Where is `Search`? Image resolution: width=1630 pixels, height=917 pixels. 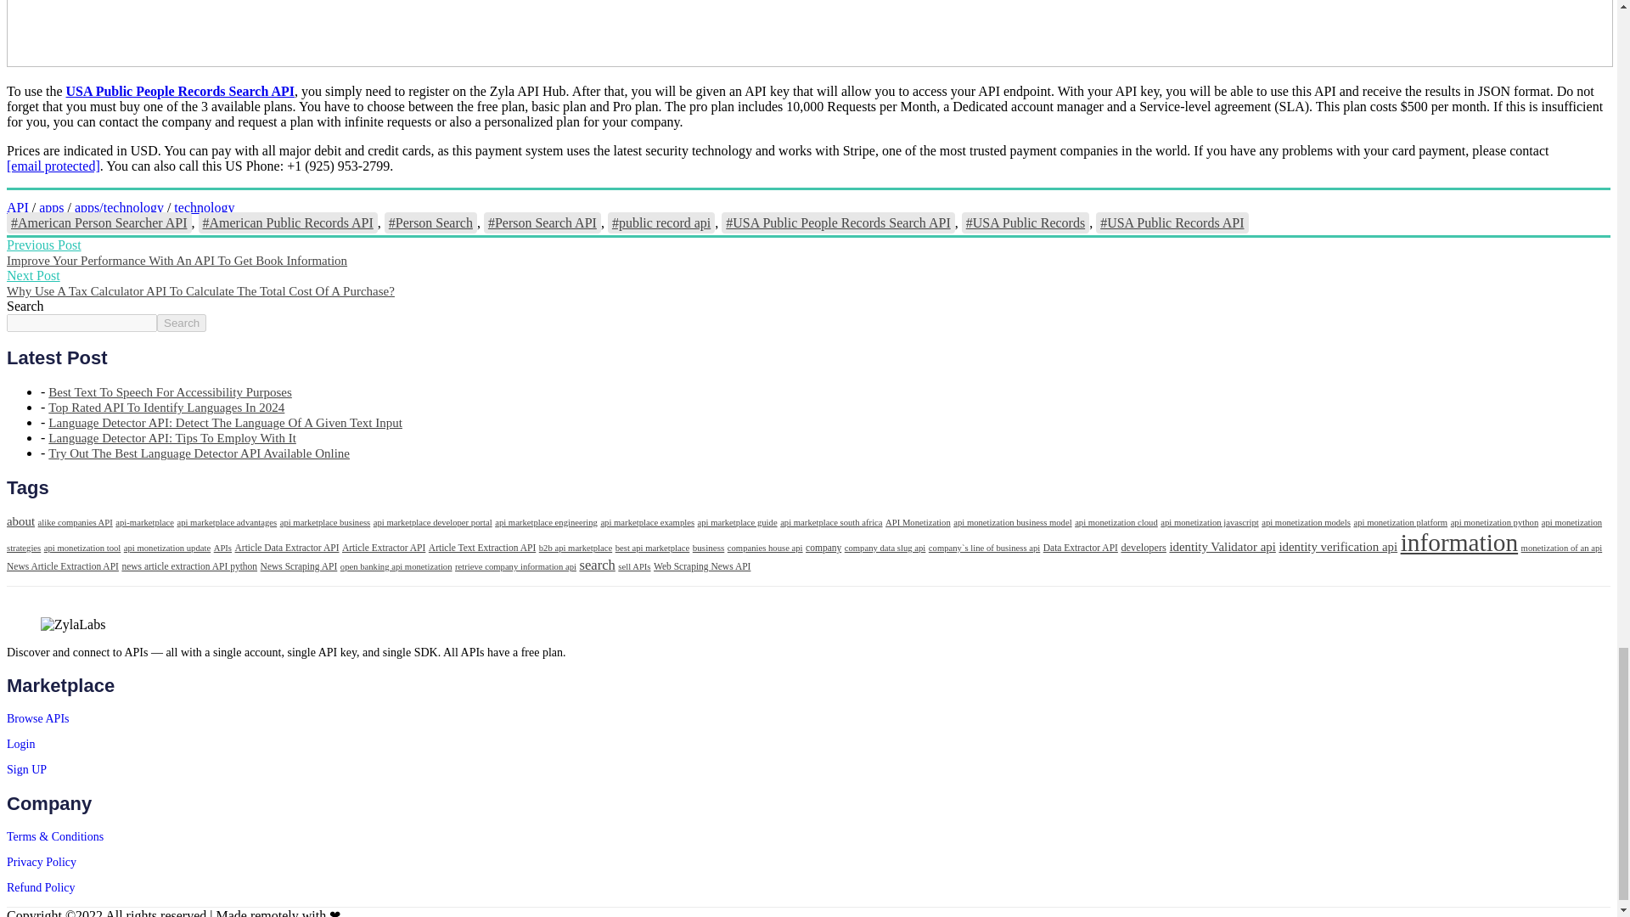 Search is located at coordinates (182, 323).